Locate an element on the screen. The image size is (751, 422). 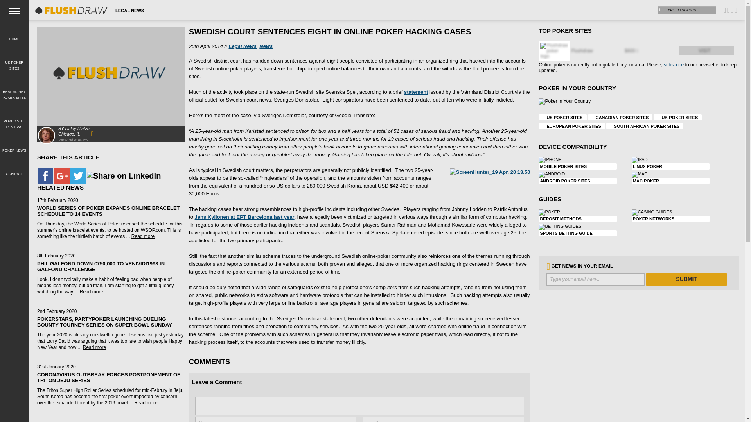
REAL MONEY POKER SITES is located at coordinates (14, 90).